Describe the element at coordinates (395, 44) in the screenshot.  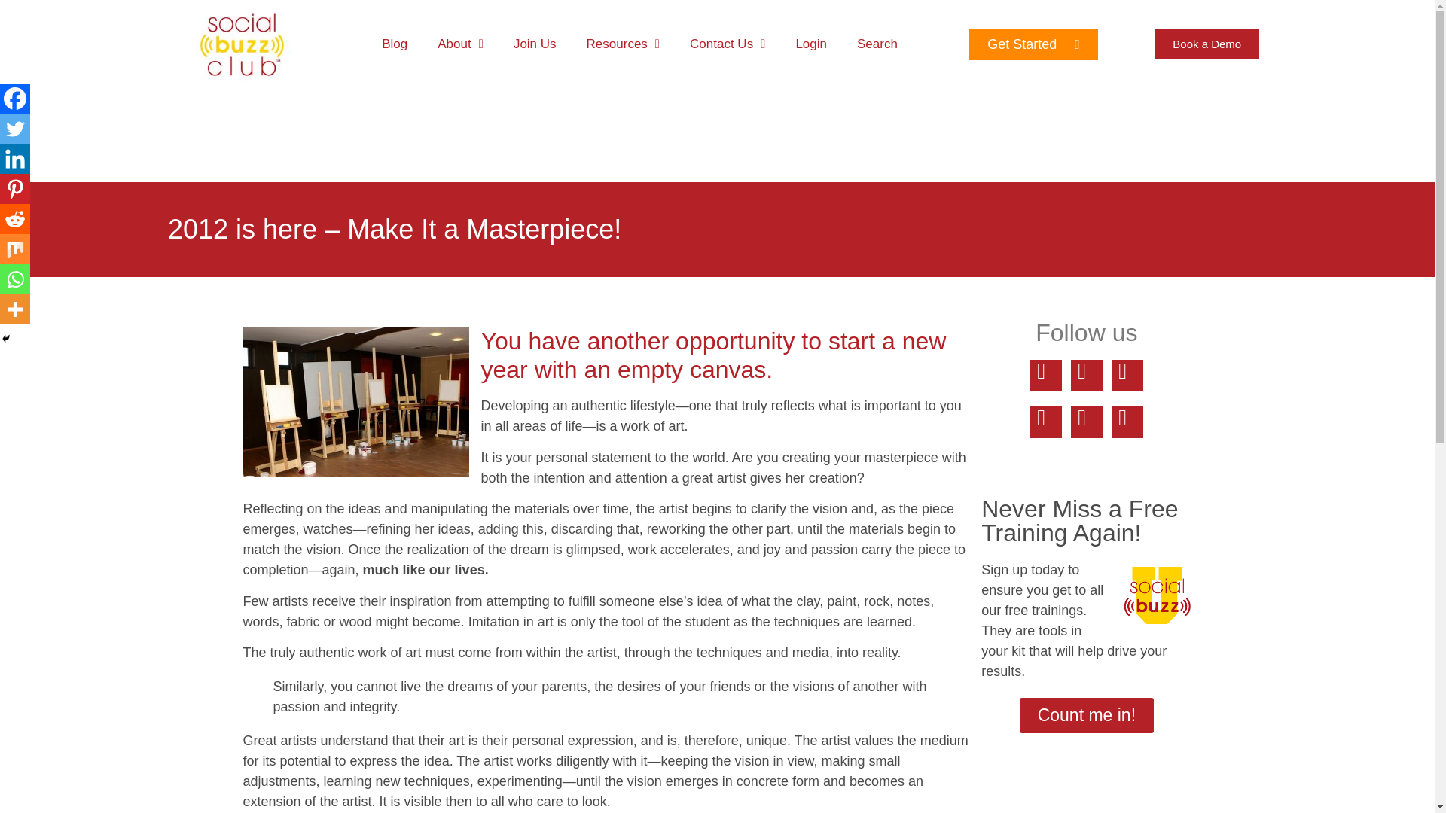
I see `Blog` at that location.